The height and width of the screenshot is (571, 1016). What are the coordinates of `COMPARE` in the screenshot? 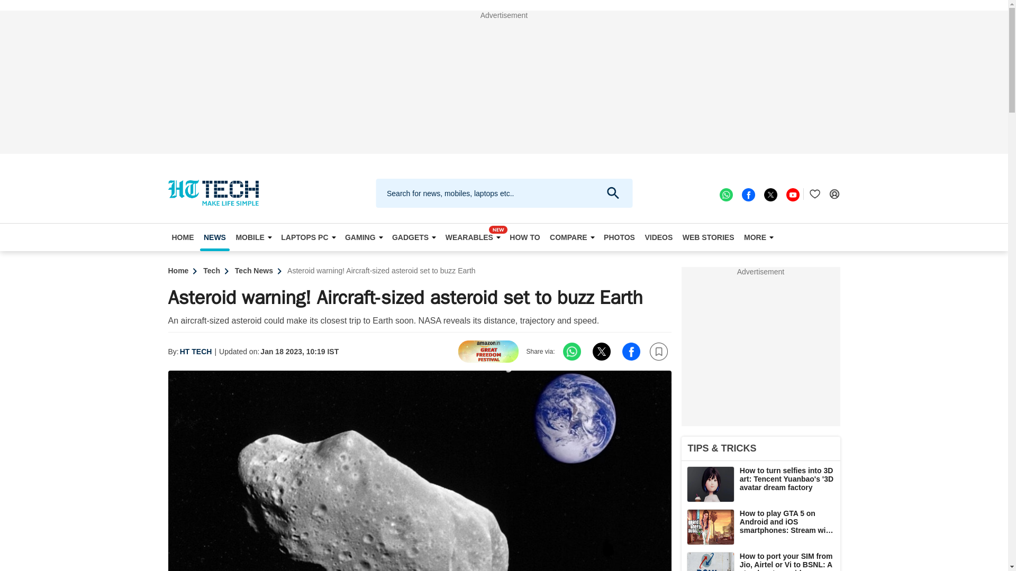 It's located at (572, 237).